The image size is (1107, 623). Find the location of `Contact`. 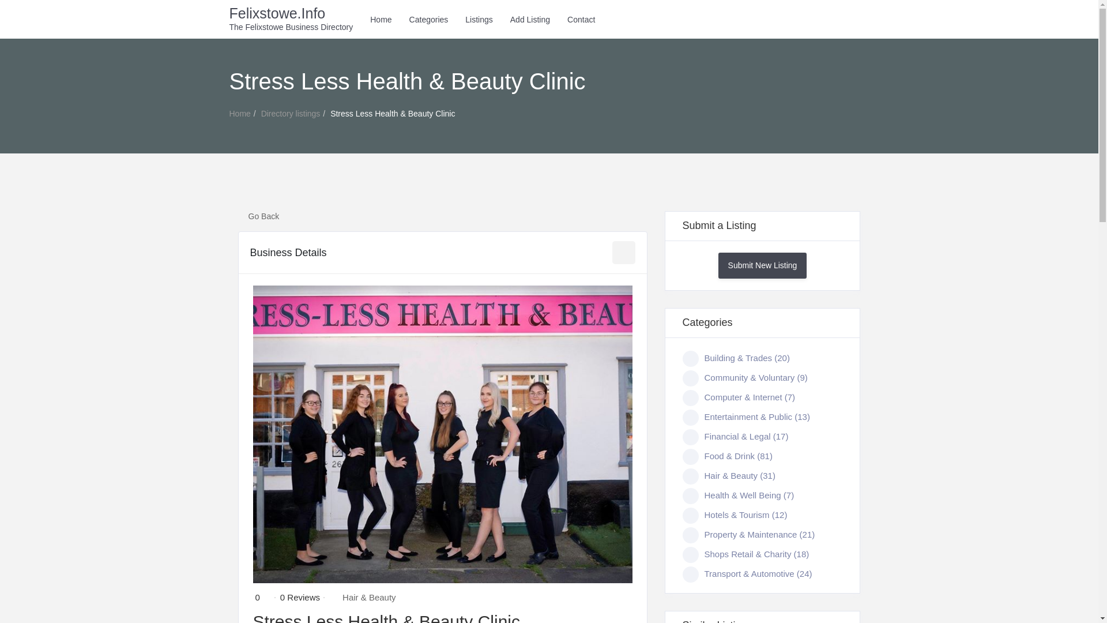

Contact is located at coordinates (581, 20).